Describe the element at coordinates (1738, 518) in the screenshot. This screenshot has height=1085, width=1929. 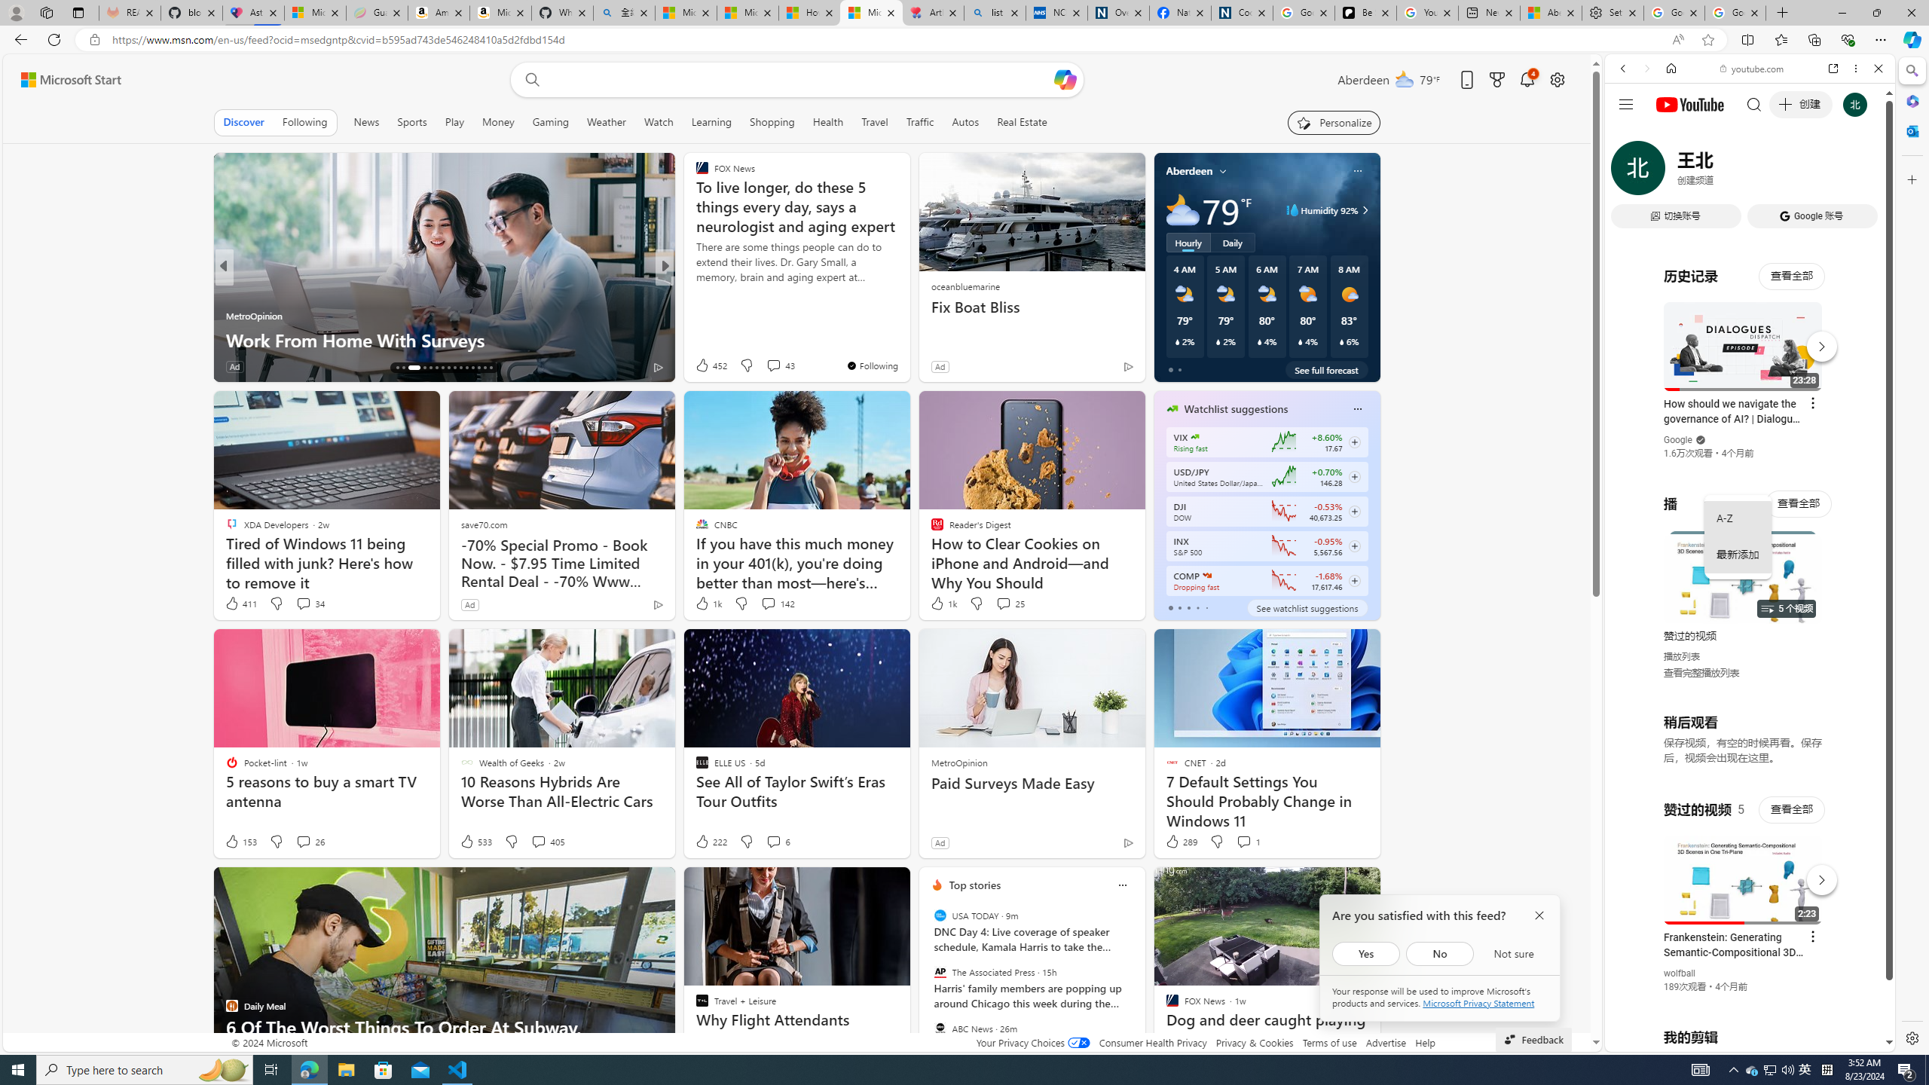
I see `A-Z` at that location.